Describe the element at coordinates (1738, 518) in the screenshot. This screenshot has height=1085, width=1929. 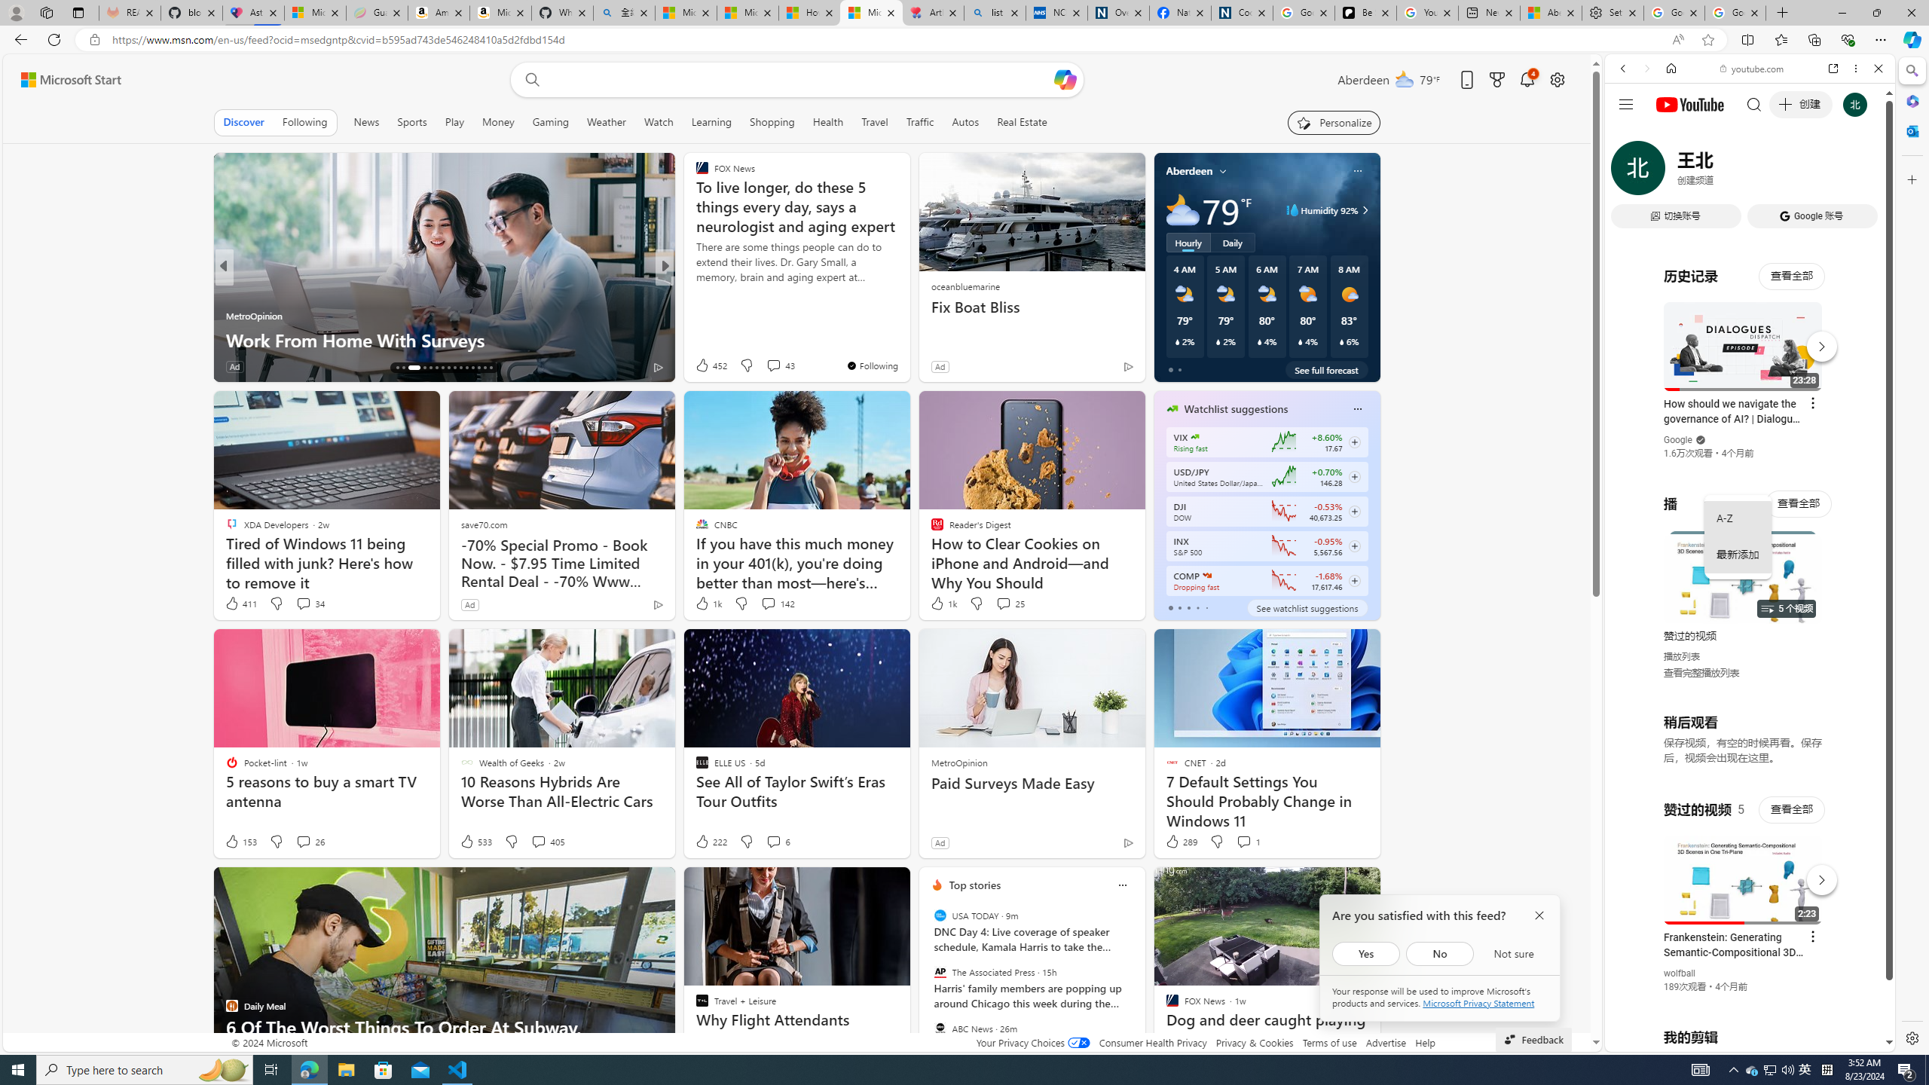
I see `A-Z` at that location.